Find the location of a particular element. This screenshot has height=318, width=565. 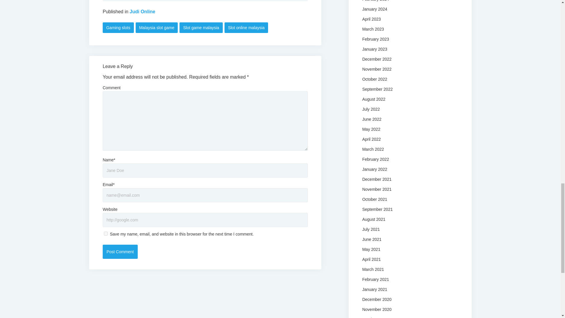

Judi Online is located at coordinates (142, 11).